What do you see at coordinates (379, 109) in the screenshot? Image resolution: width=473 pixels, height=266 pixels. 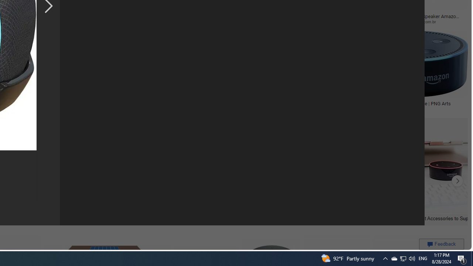 I see `pngarts.com` at bounding box center [379, 109].